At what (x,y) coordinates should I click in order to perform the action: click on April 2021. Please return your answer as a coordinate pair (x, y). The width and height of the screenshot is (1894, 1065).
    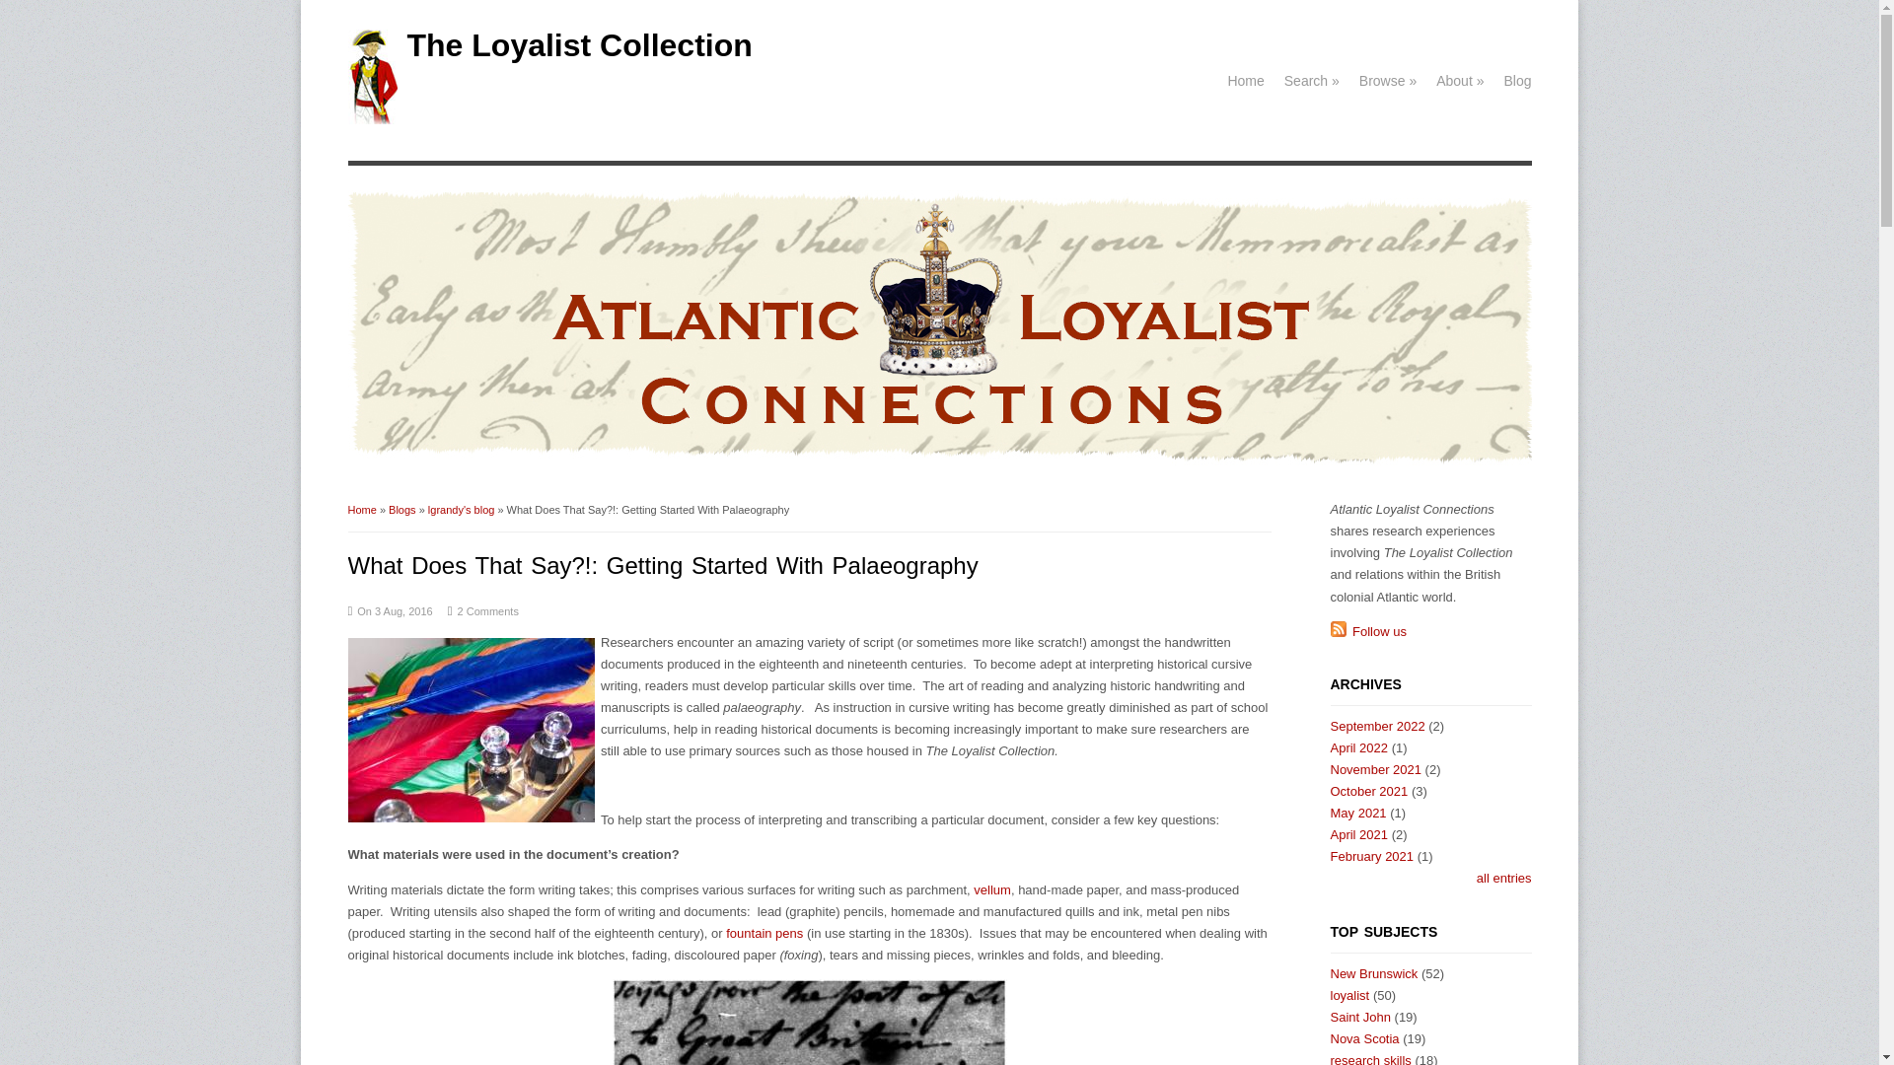
    Looking at the image, I should click on (1358, 834).